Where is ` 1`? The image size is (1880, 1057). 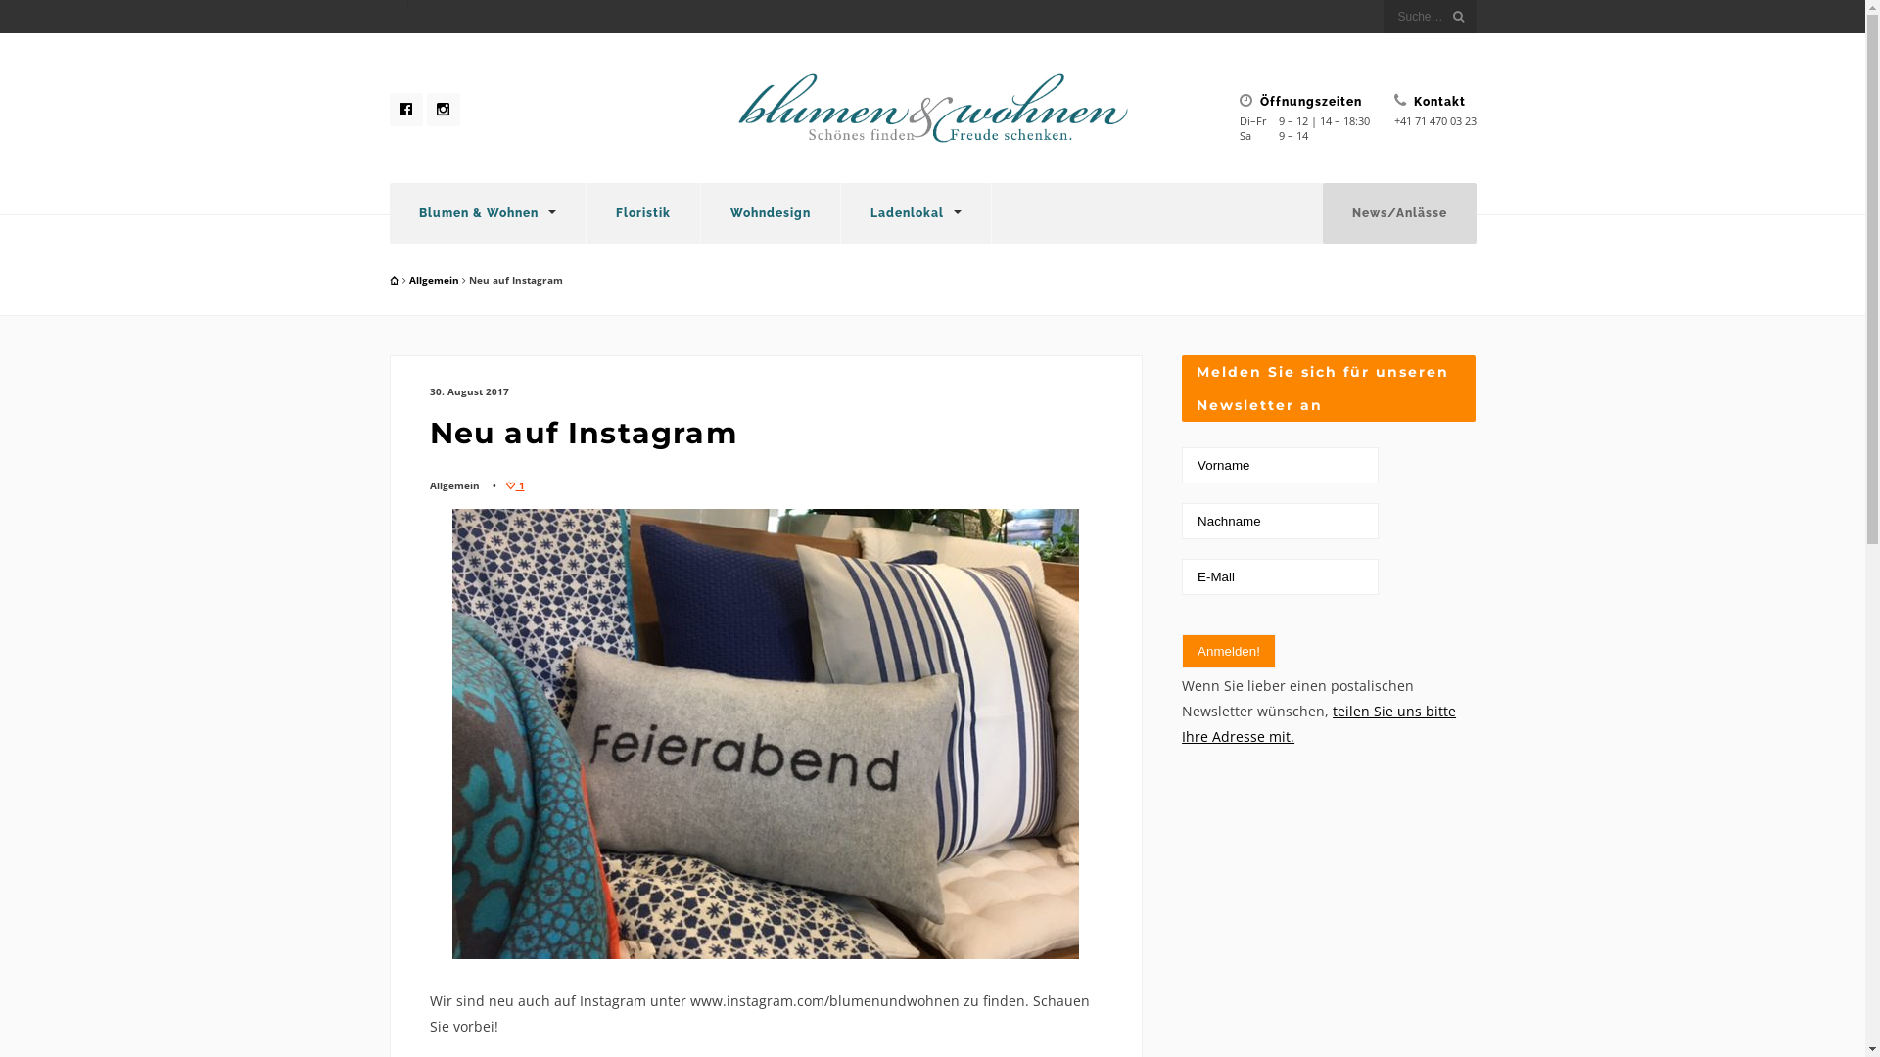
 1 is located at coordinates (519, 485).